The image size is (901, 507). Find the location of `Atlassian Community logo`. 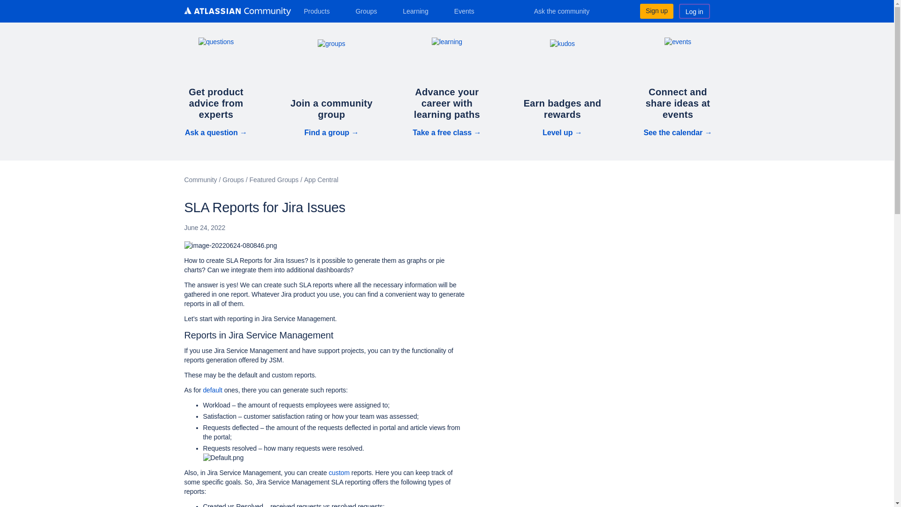

Atlassian Community logo is located at coordinates (237, 11).